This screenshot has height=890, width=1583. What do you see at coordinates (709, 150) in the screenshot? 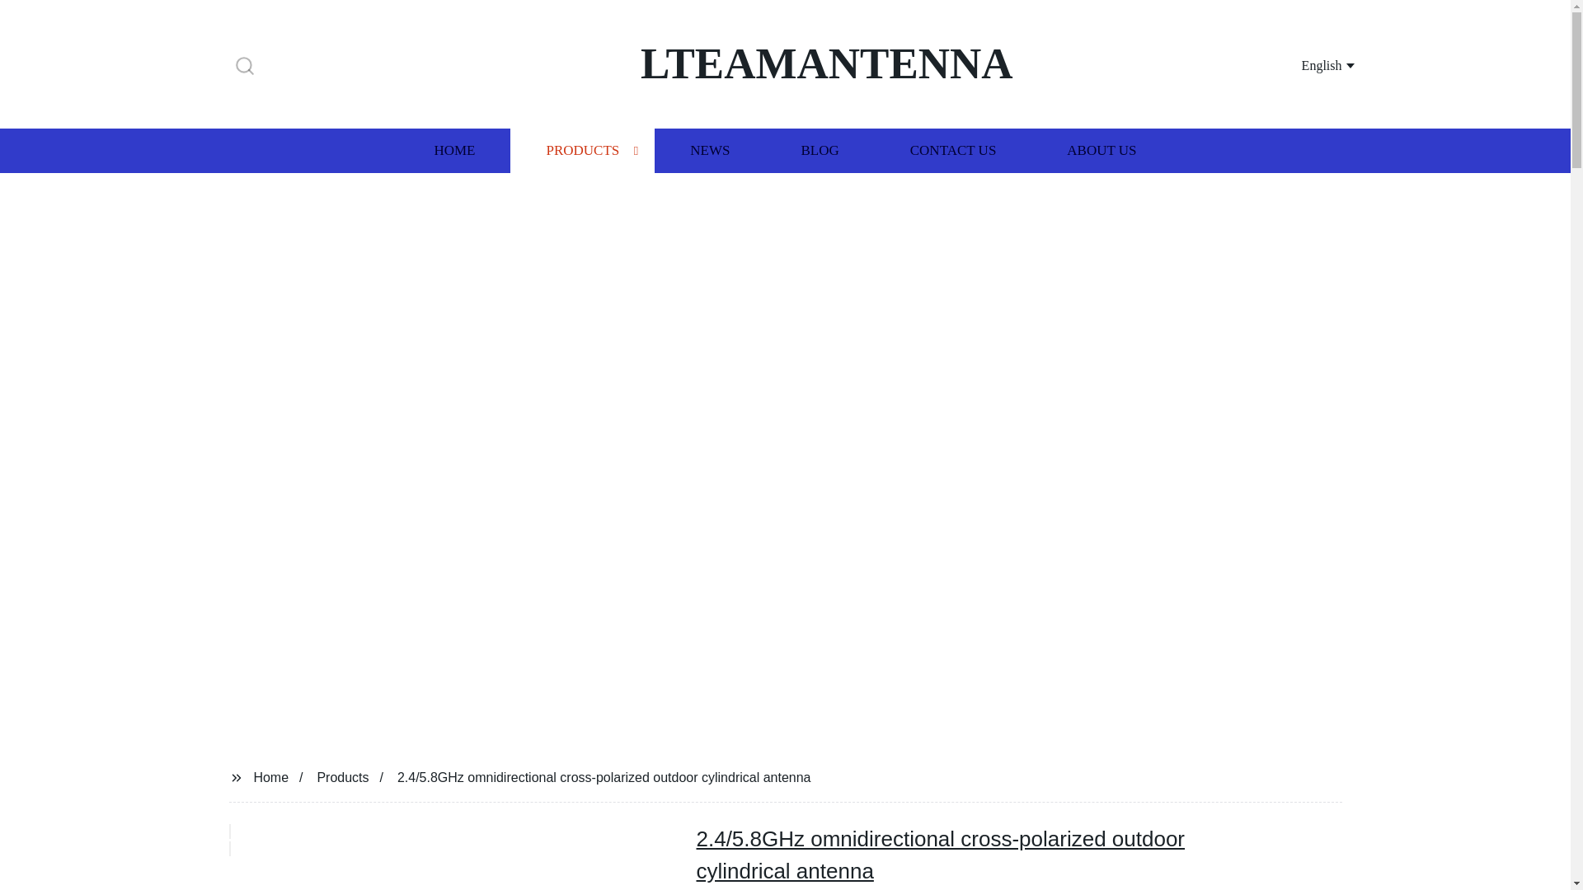
I see `NEWS` at bounding box center [709, 150].